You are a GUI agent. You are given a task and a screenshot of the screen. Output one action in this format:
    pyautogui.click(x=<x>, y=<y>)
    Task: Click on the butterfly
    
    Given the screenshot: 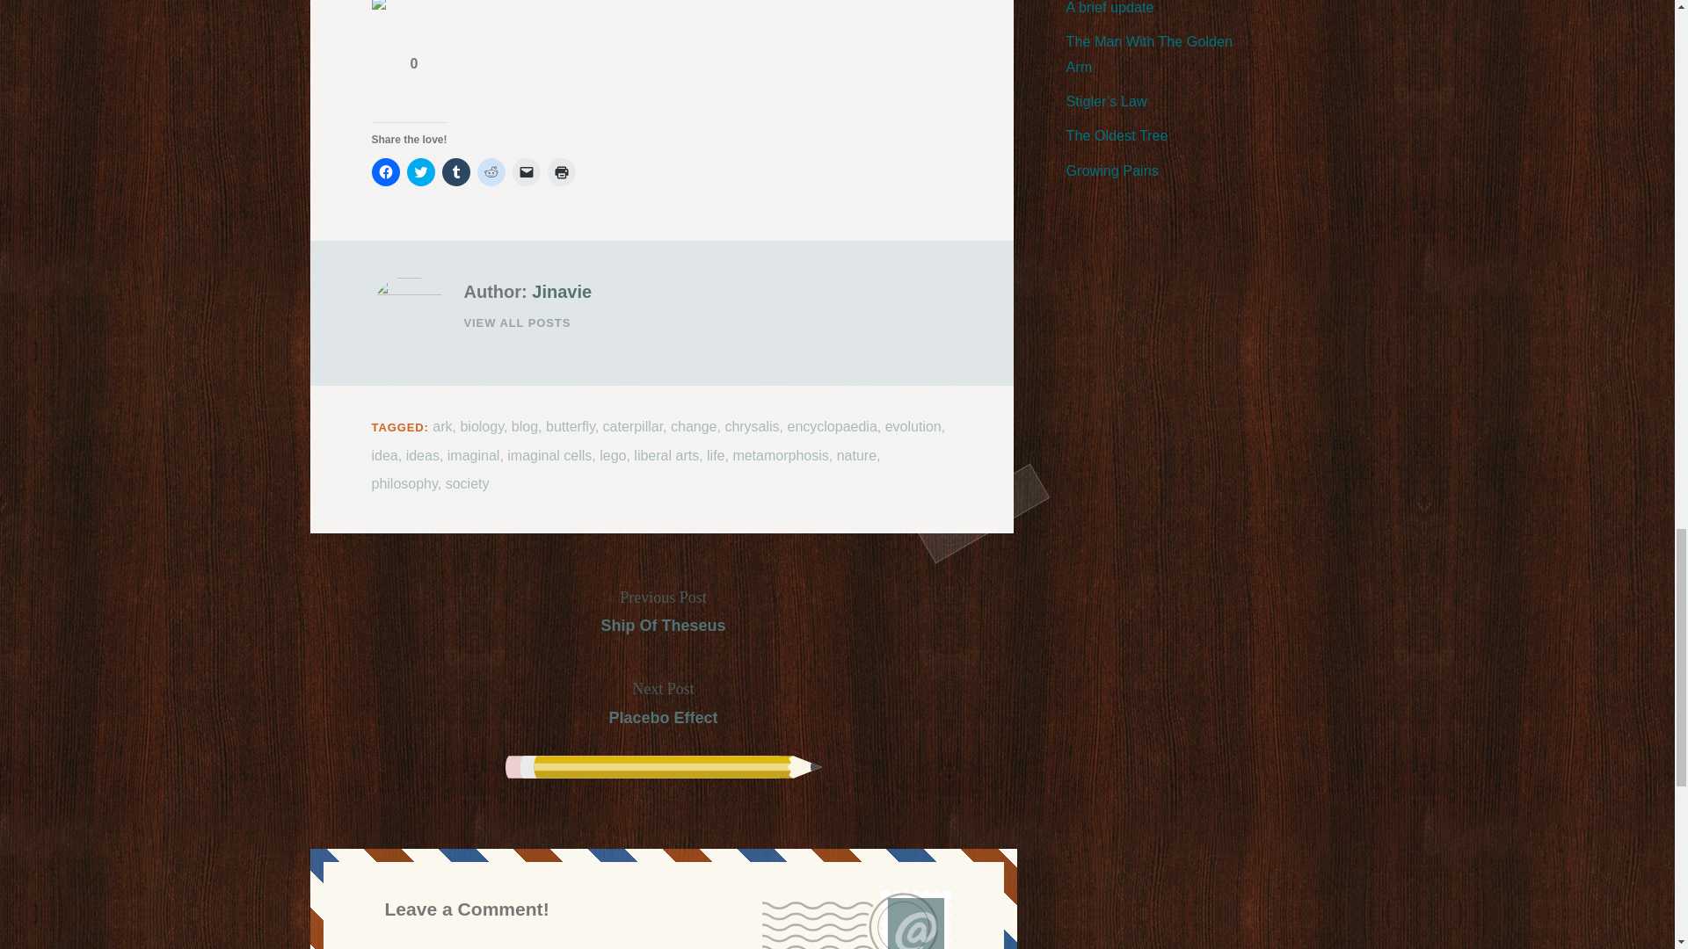 What is the action you would take?
    pyautogui.click(x=570, y=426)
    